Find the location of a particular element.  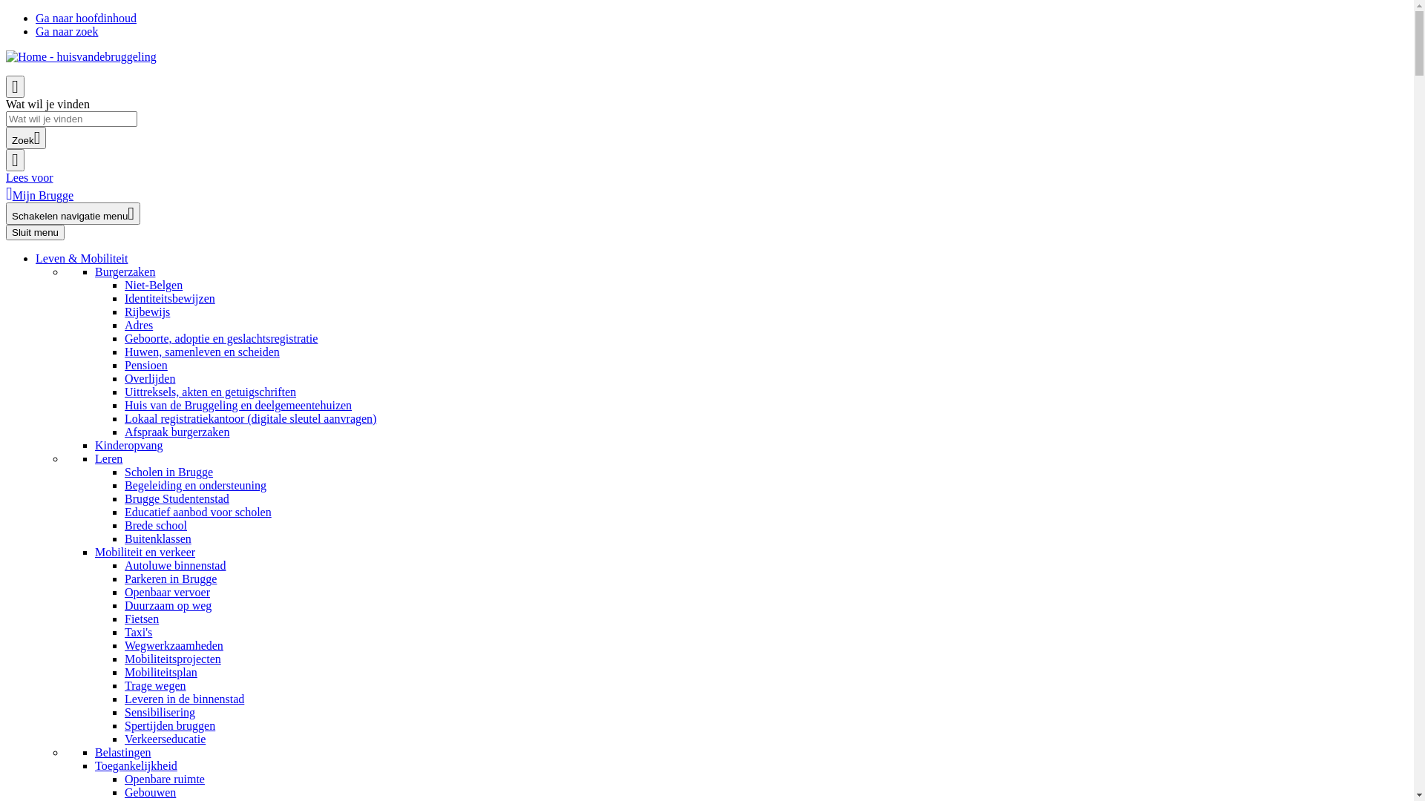

Huis van de Bruggeling en deelgemeentehuizen is located at coordinates (238, 405).